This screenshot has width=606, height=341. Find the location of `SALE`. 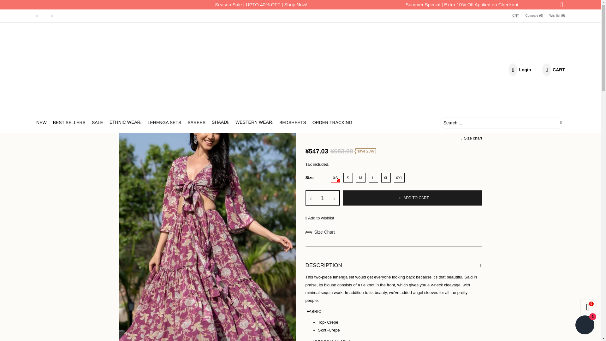

SALE is located at coordinates (97, 123).